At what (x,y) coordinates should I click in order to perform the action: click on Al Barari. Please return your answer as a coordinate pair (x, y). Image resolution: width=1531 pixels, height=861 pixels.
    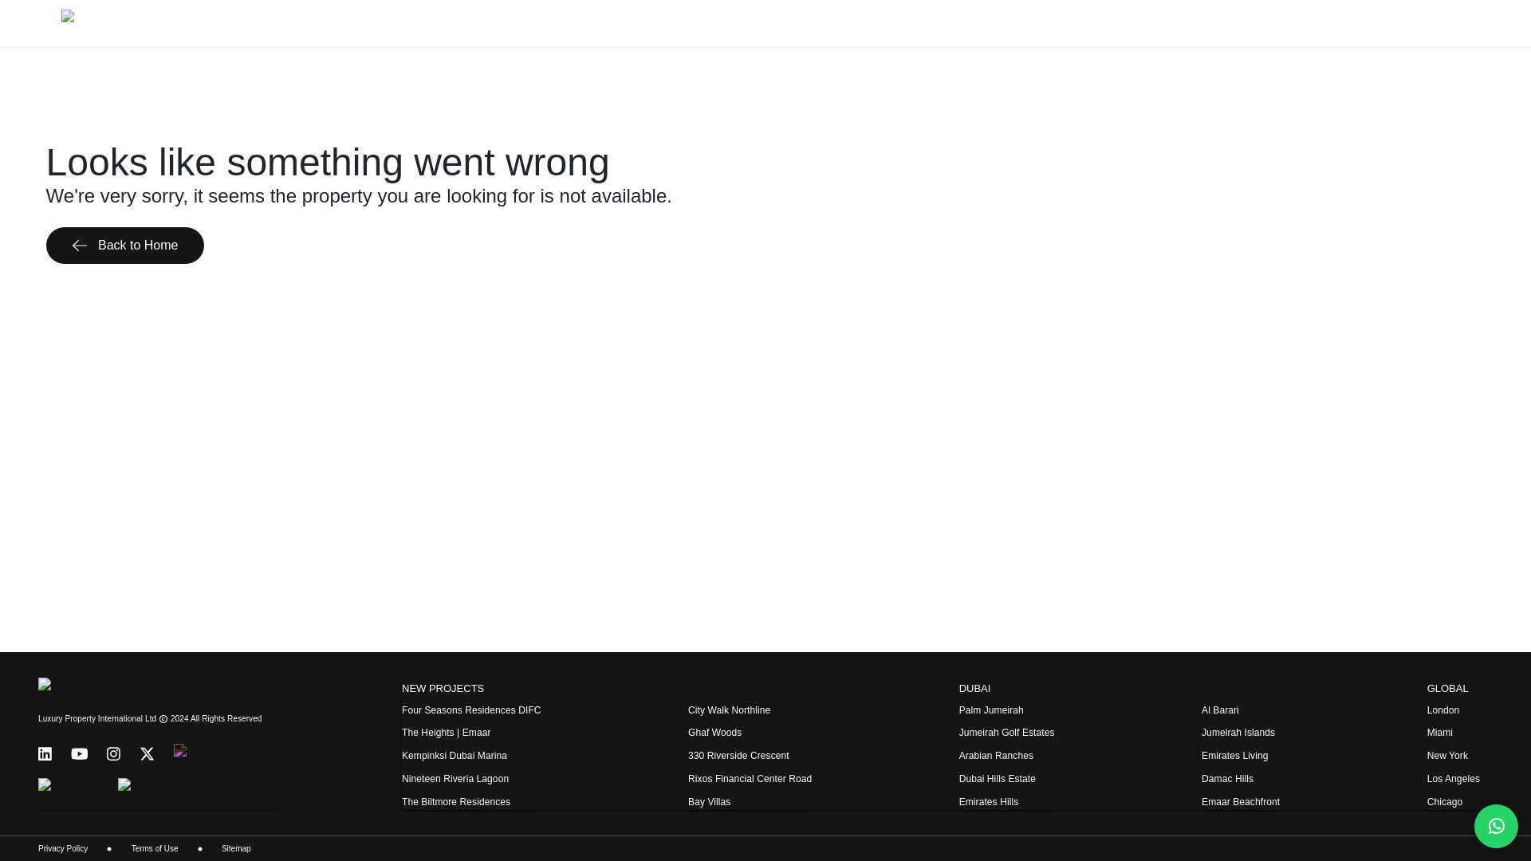
    Looking at the image, I should click on (1220, 710).